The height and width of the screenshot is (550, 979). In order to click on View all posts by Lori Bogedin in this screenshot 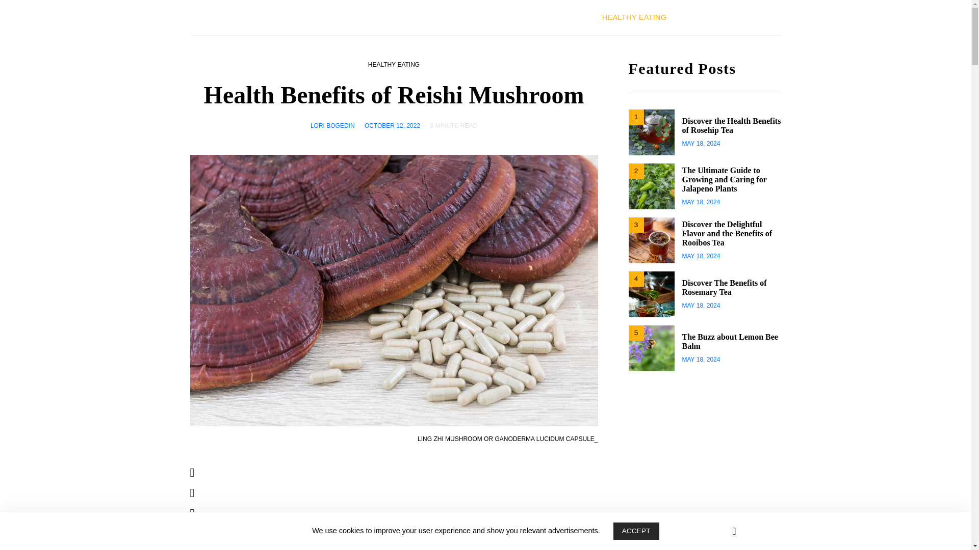, I will do `click(332, 125)`.